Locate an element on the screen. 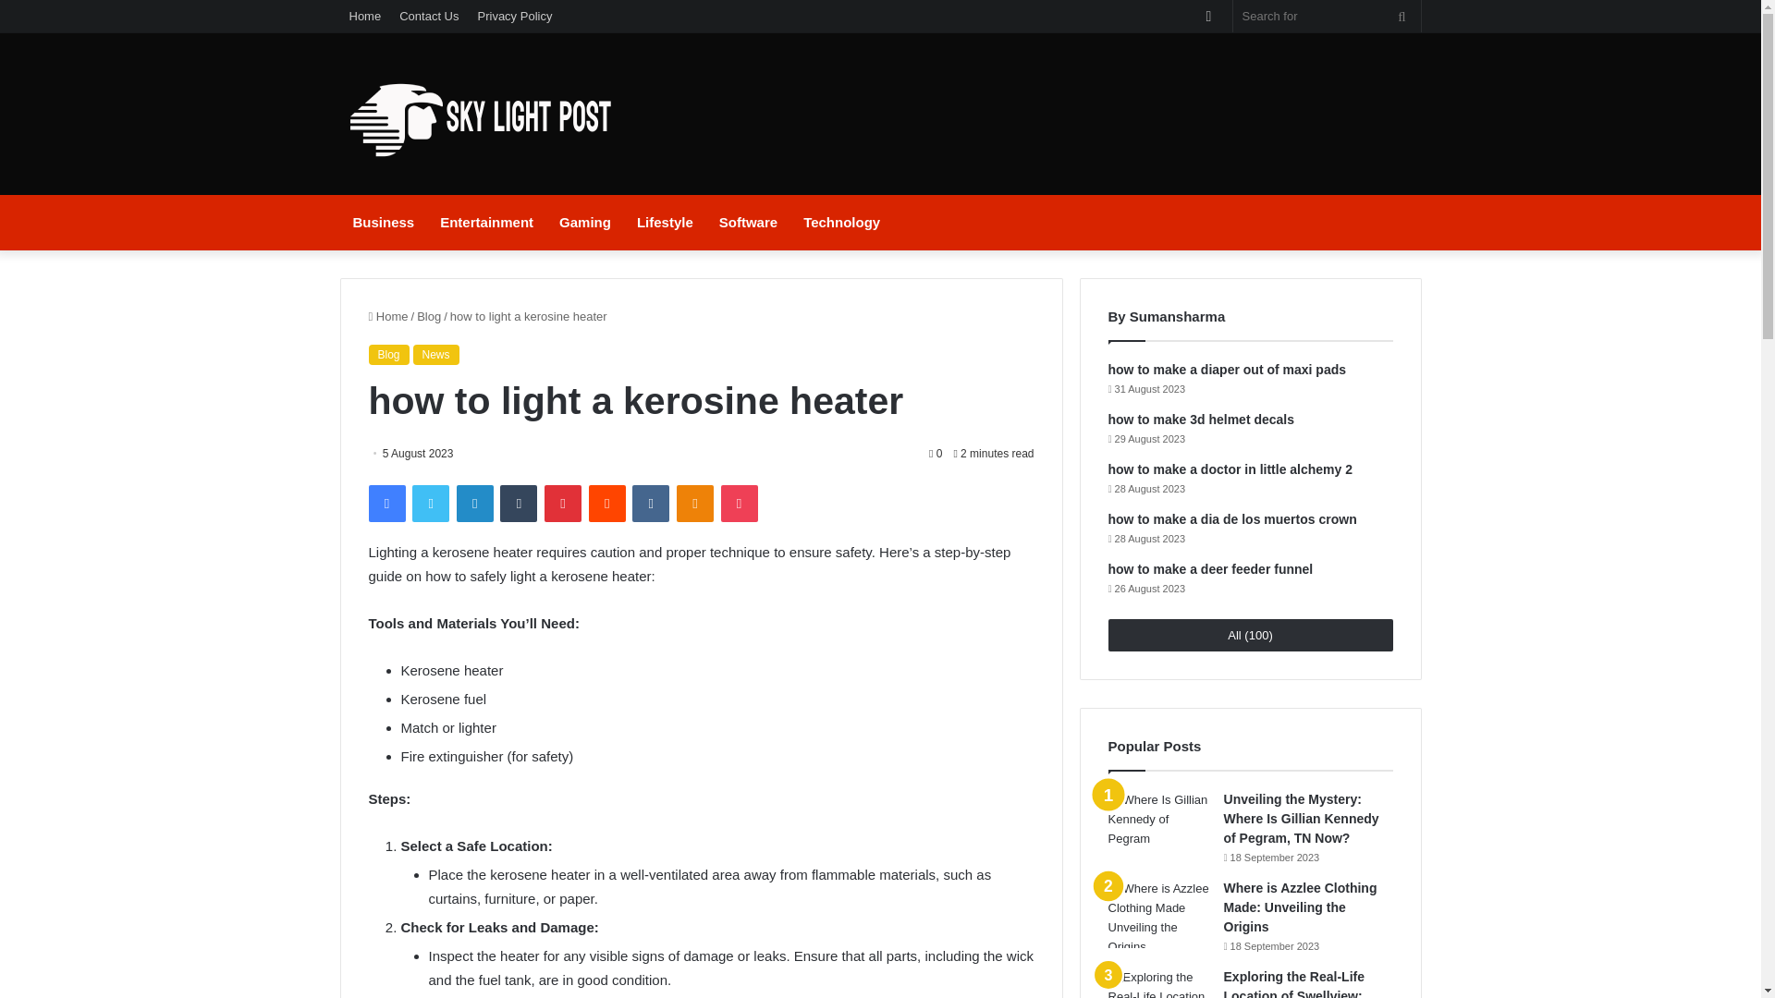  Pocket is located at coordinates (739, 503).